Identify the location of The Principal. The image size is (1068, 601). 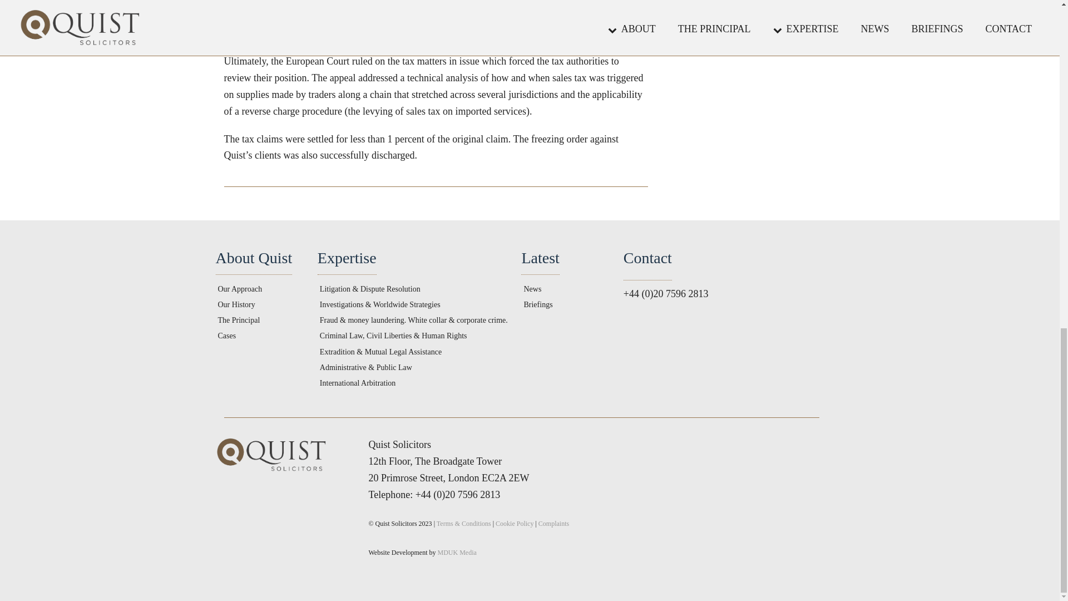
(239, 321).